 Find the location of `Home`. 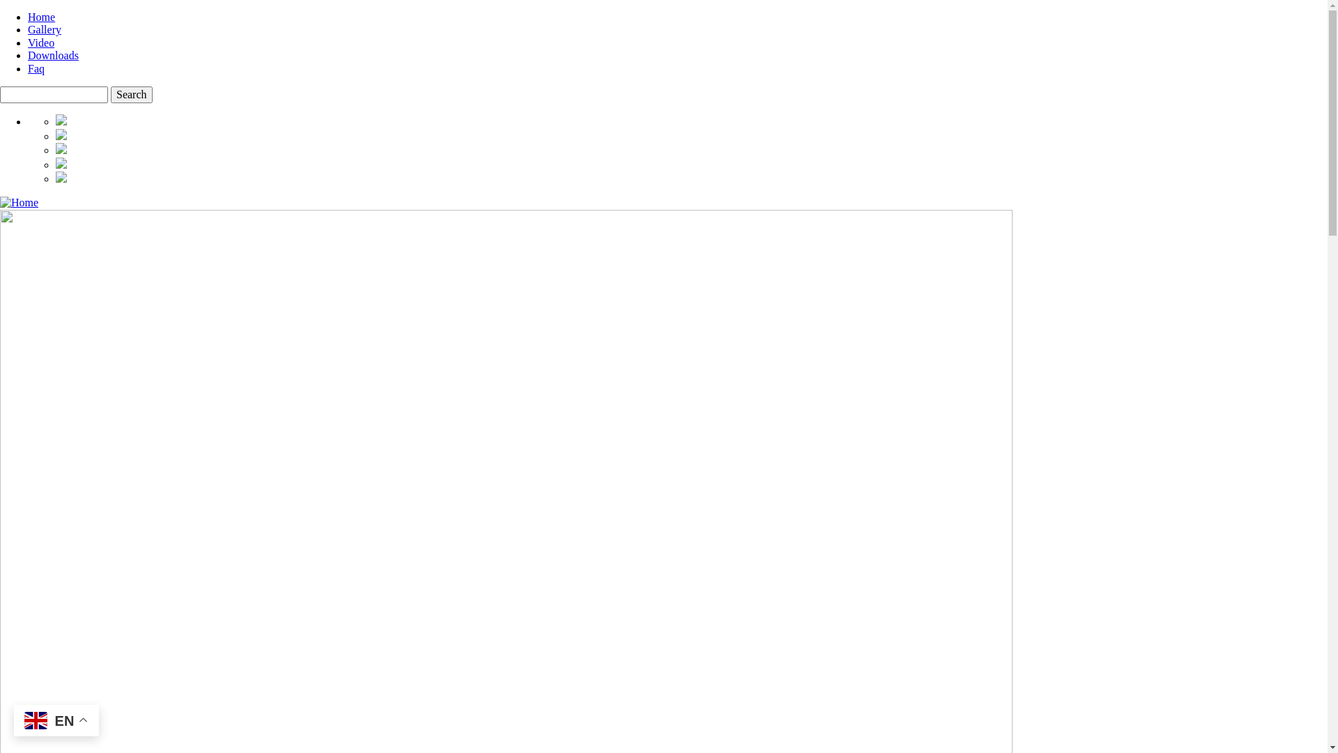

Home is located at coordinates (42, 17).